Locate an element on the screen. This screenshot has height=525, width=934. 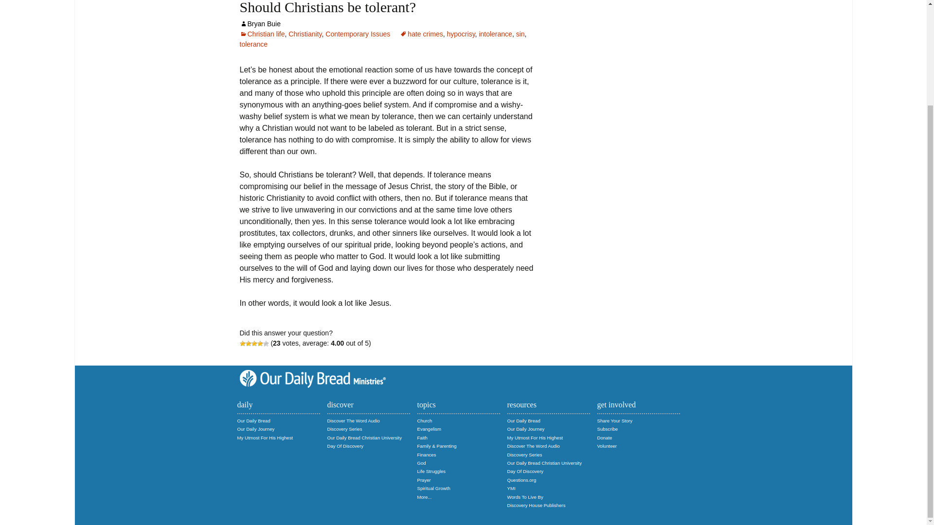
My Utmost For His Highest is located at coordinates (265, 437).